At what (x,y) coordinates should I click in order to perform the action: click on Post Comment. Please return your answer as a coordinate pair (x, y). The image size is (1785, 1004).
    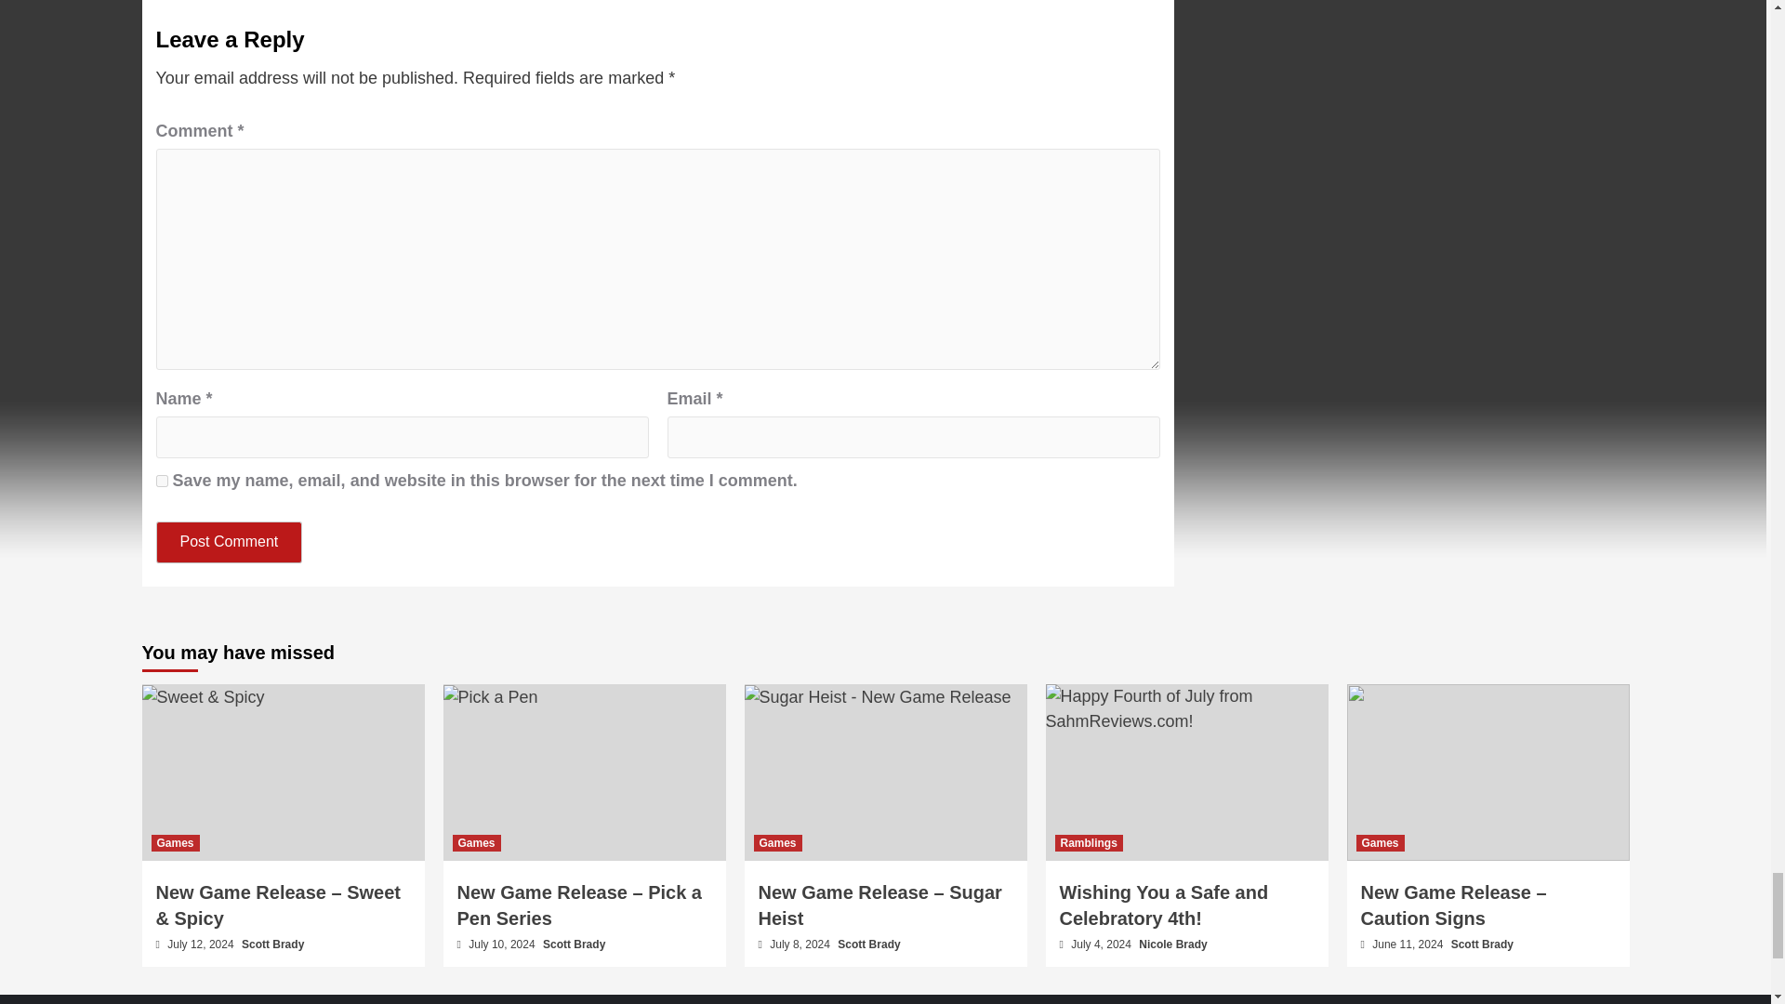
    Looking at the image, I should click on (230, 541).